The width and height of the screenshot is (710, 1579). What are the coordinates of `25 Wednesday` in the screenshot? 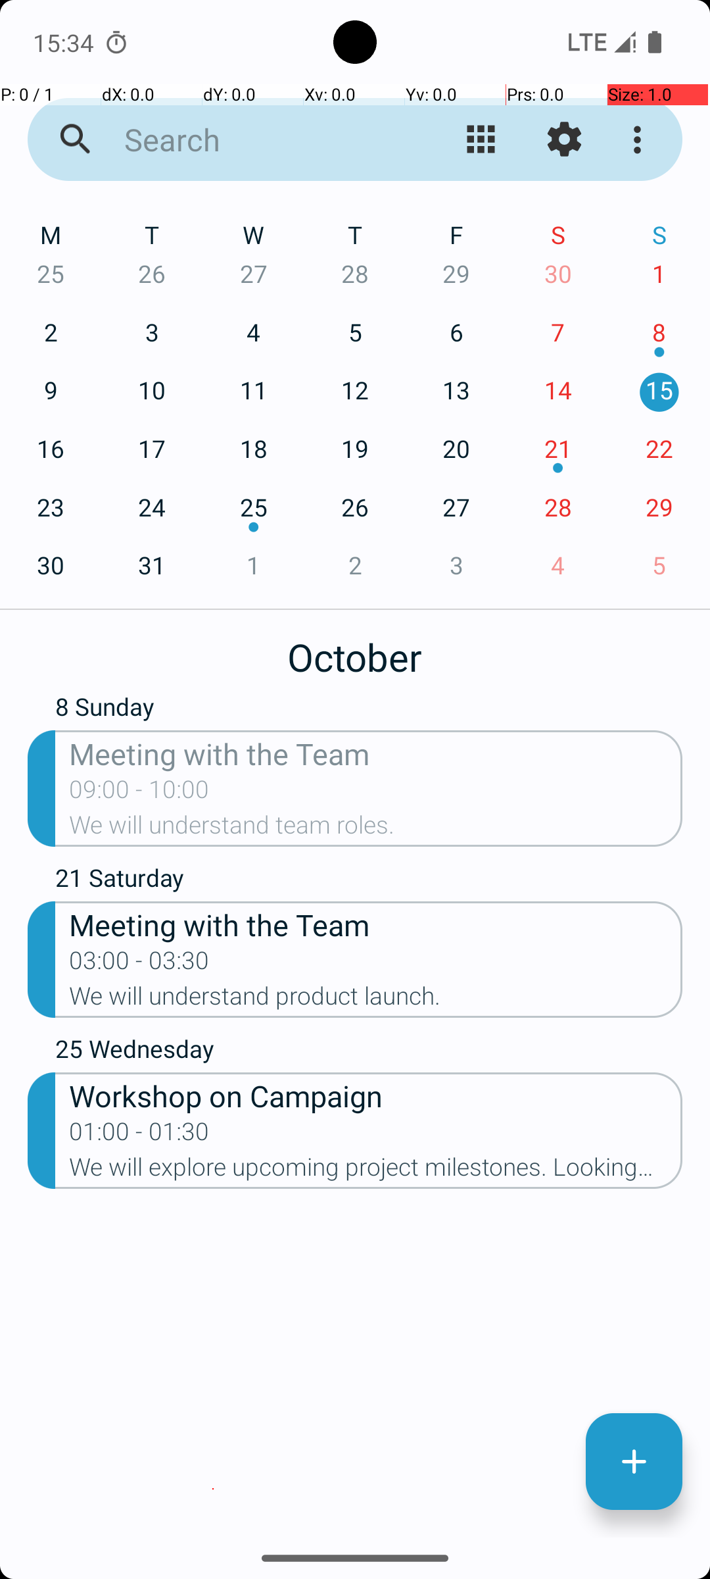 It's located at (369, 1052).